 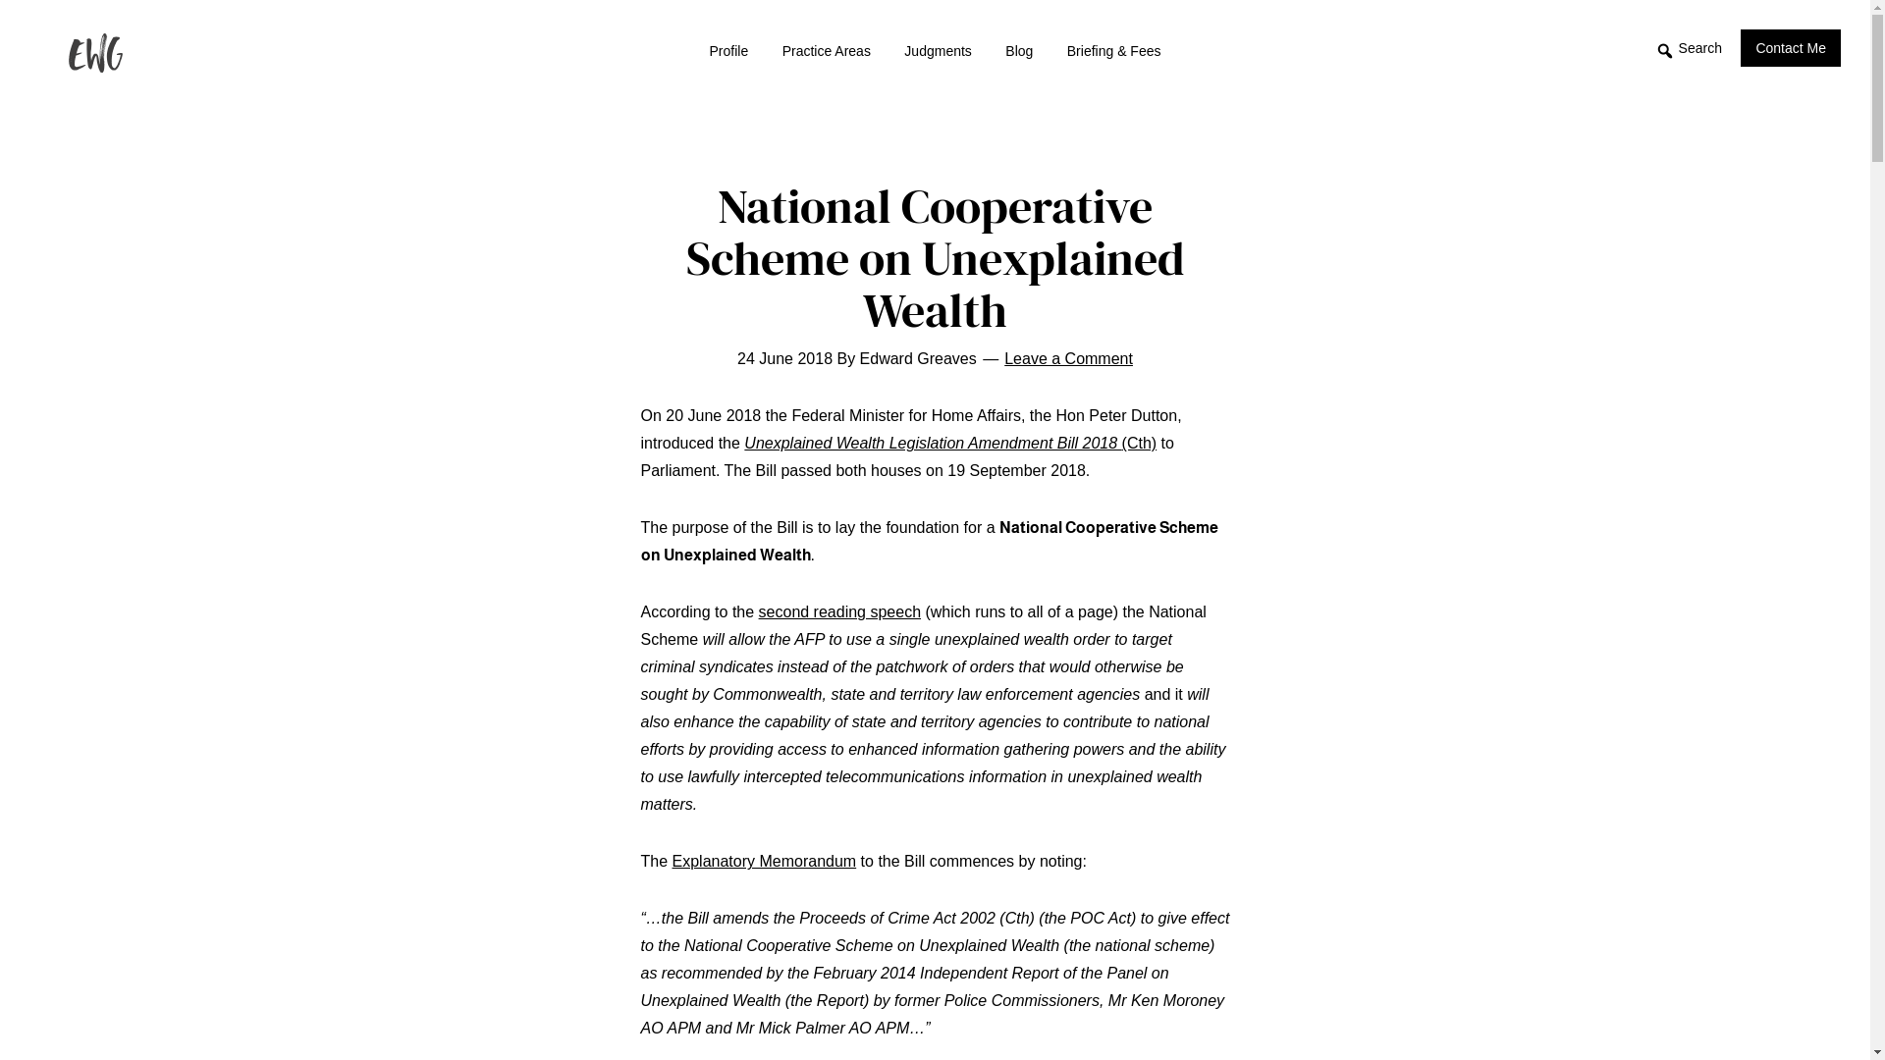 What do you see at coordinates (938, 51) in the screenshot?
I see `Judgments` at bounding box center [938, 51].